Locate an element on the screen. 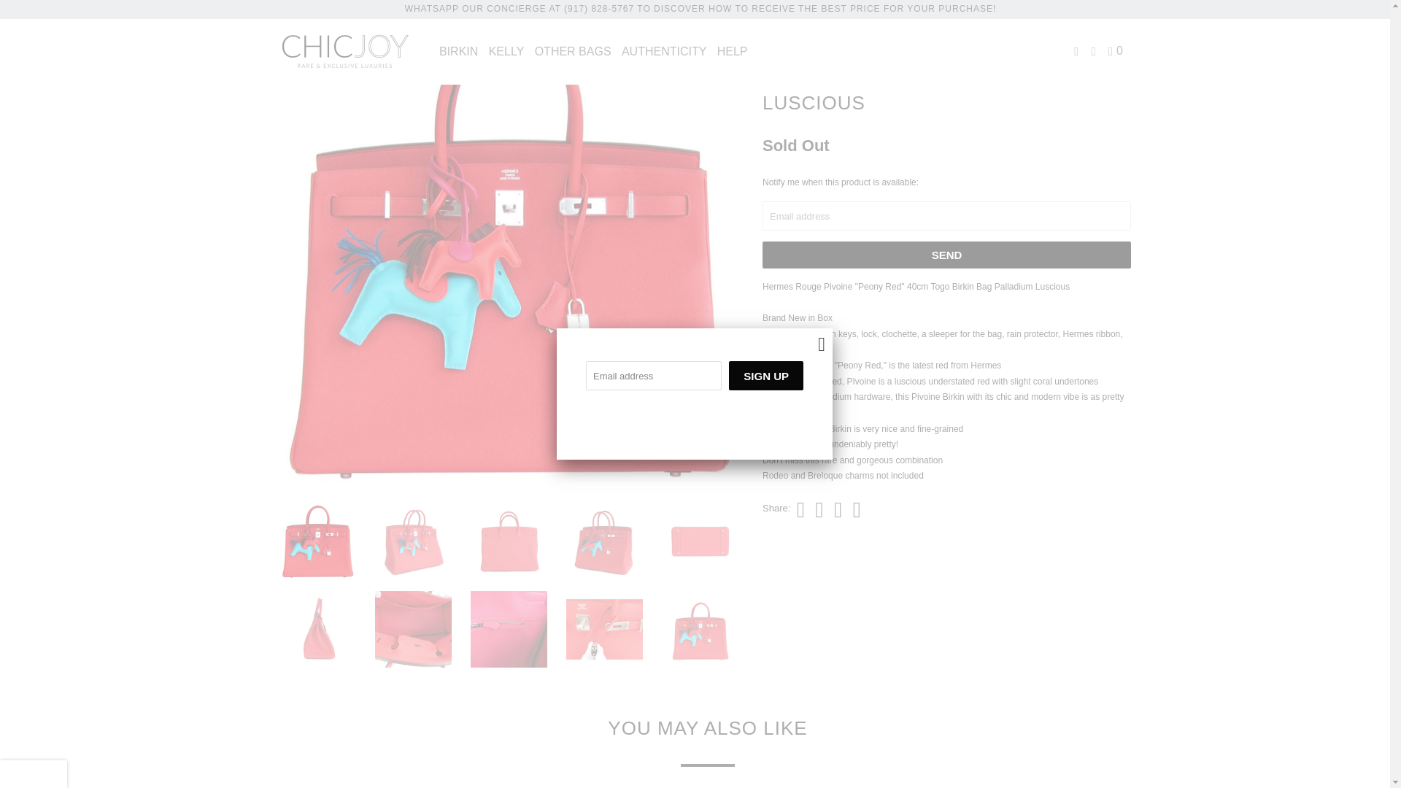 The image size is (1401, 788). 0 is located at coordinates (1116, 50).